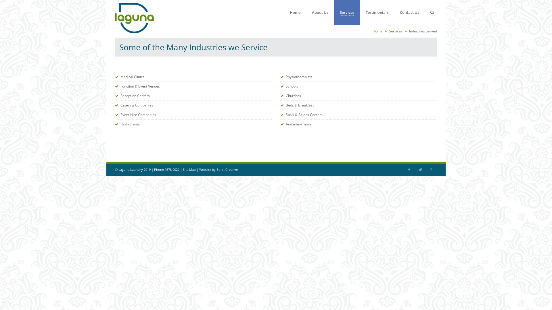  Describe the element at coordinates (320, 12) in the screenshot. I see `About Us` at that location.